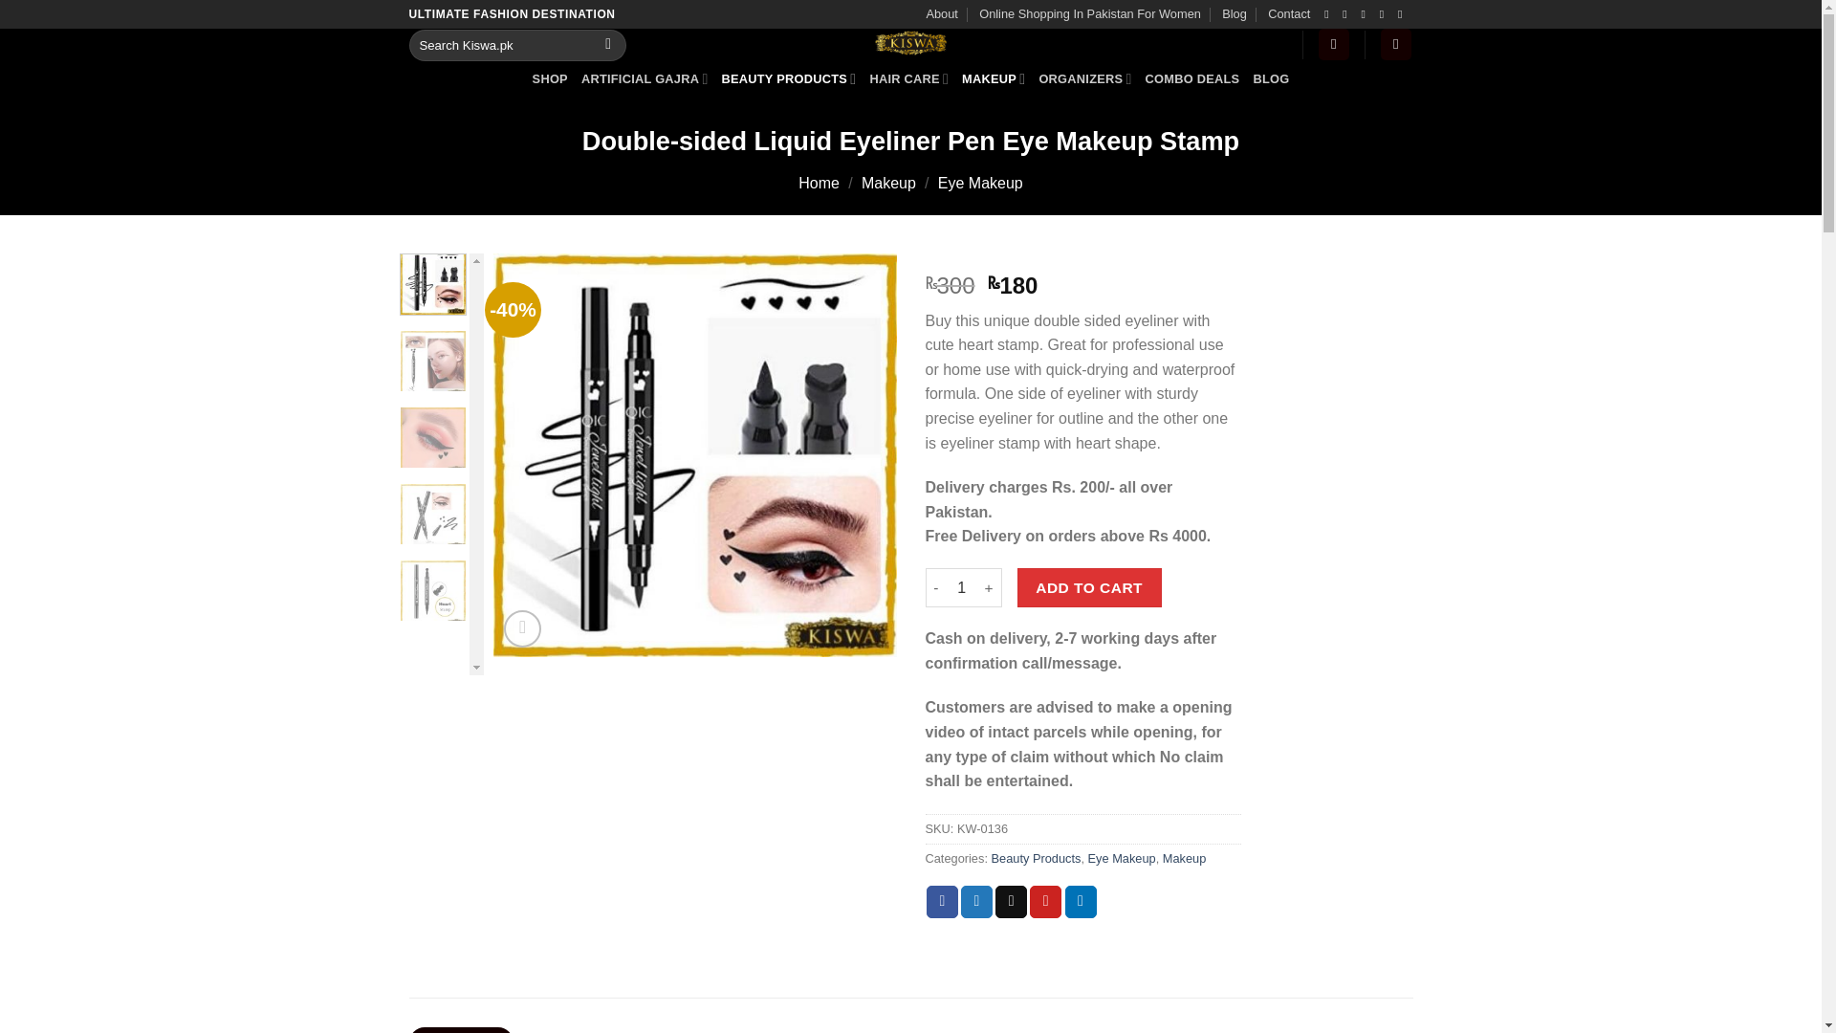  Describe the element at coordinates (1193, 78) in the screenshot. I see `COMBO DEALS` at that location.